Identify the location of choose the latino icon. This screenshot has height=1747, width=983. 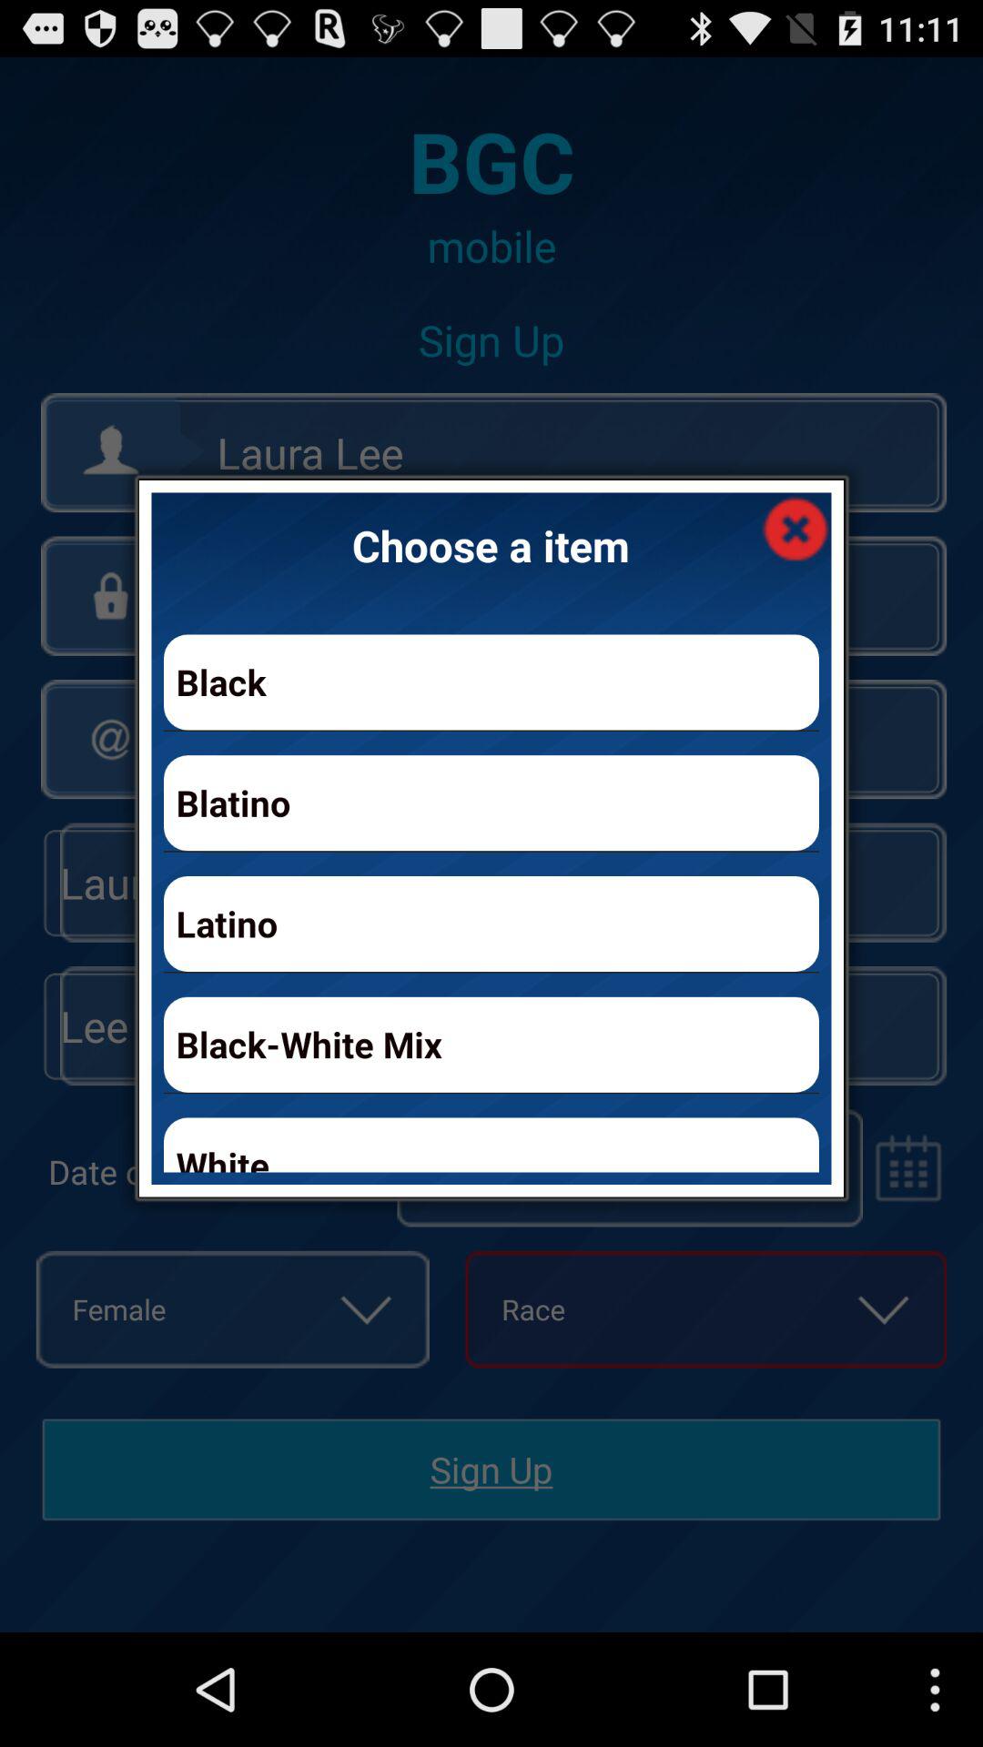
(491, 923).